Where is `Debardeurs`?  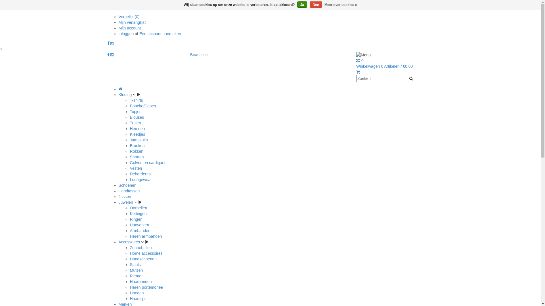
Debardeurs is located at coordinates (140, 174).